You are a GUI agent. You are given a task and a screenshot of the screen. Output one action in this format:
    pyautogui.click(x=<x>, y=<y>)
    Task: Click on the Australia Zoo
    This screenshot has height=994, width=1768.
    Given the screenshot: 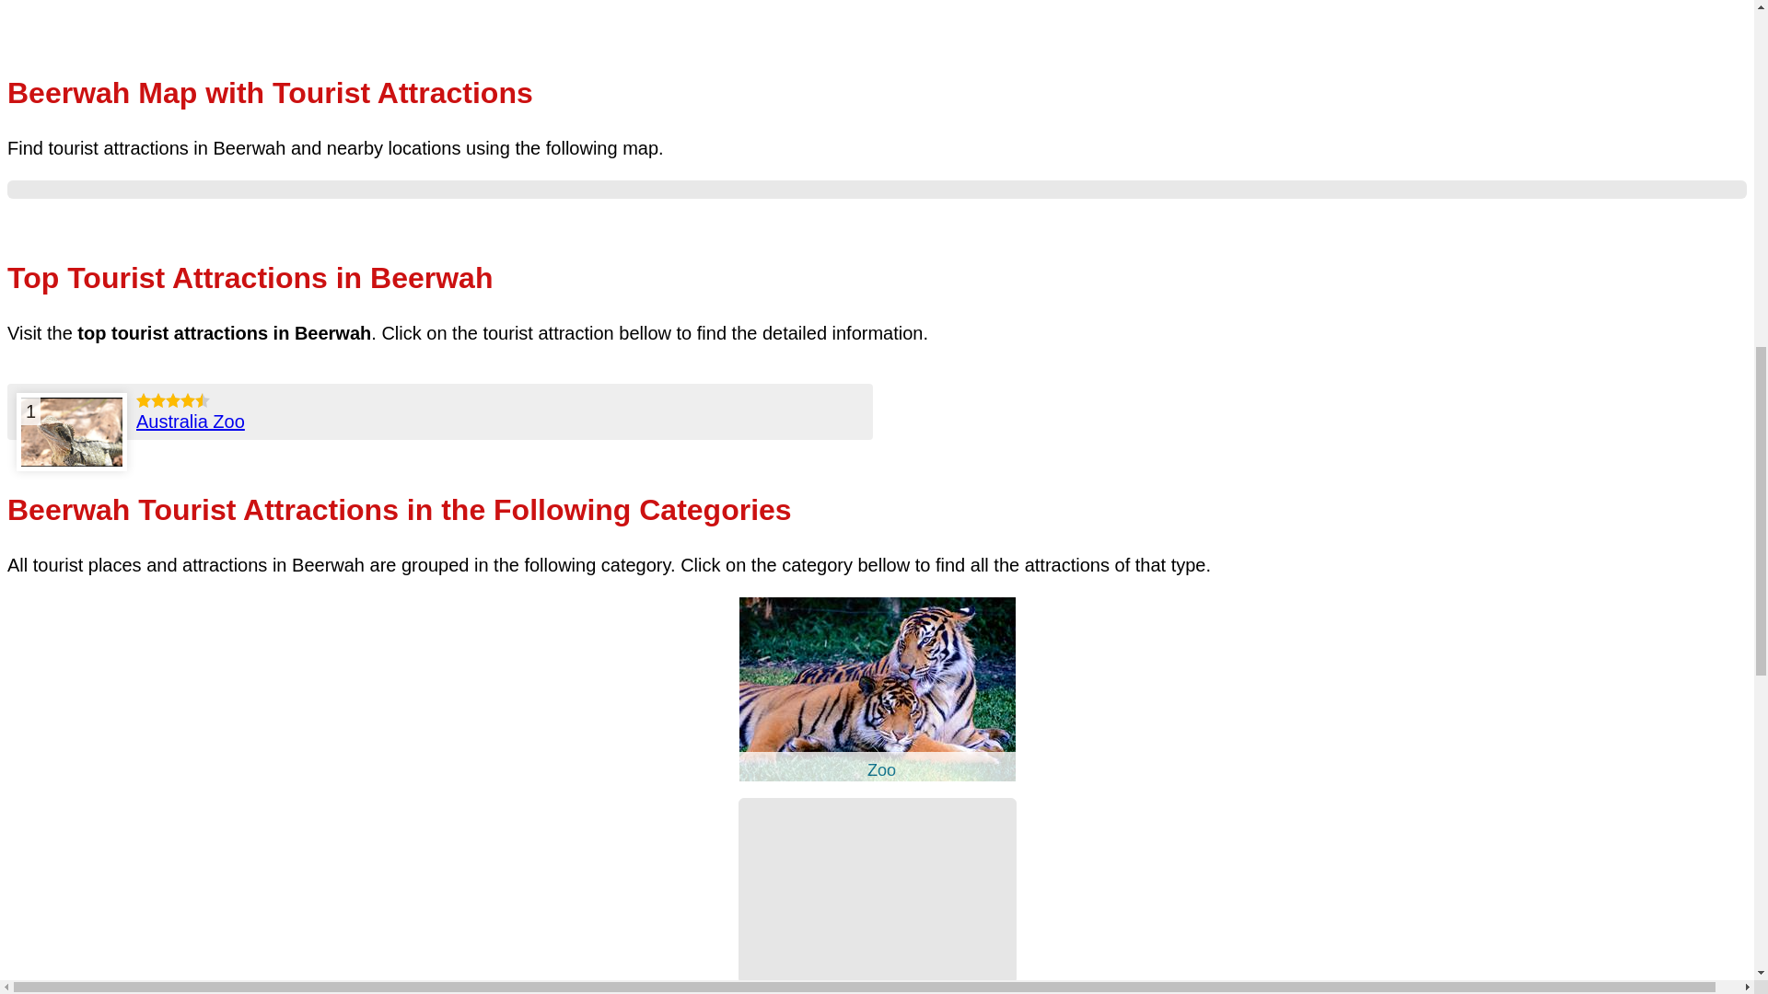 What is the action you would take?
    pyautogui.click(x=72, y=433)
    